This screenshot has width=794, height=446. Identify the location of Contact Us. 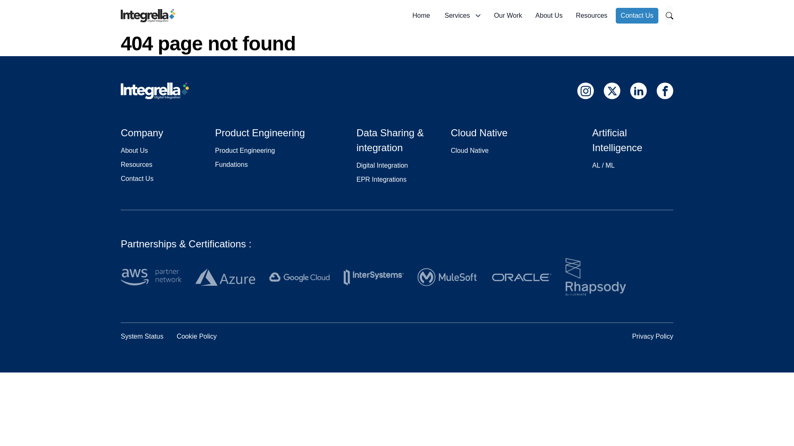
(136, 178).